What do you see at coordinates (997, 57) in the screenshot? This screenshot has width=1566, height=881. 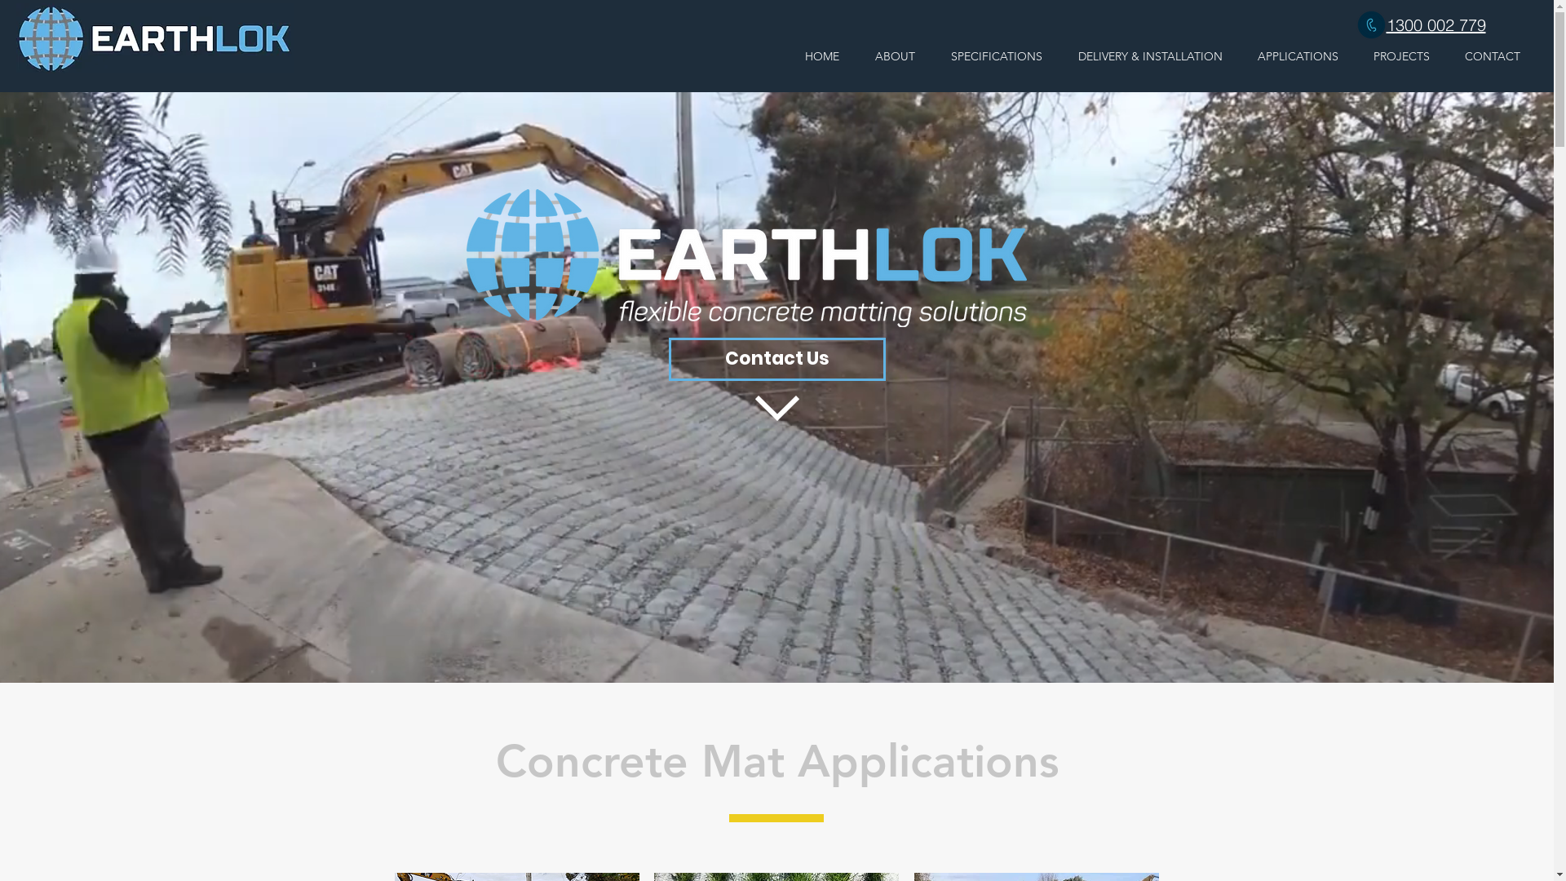 I see `SPECIFICATIONS` at bounding box center [997, 57].